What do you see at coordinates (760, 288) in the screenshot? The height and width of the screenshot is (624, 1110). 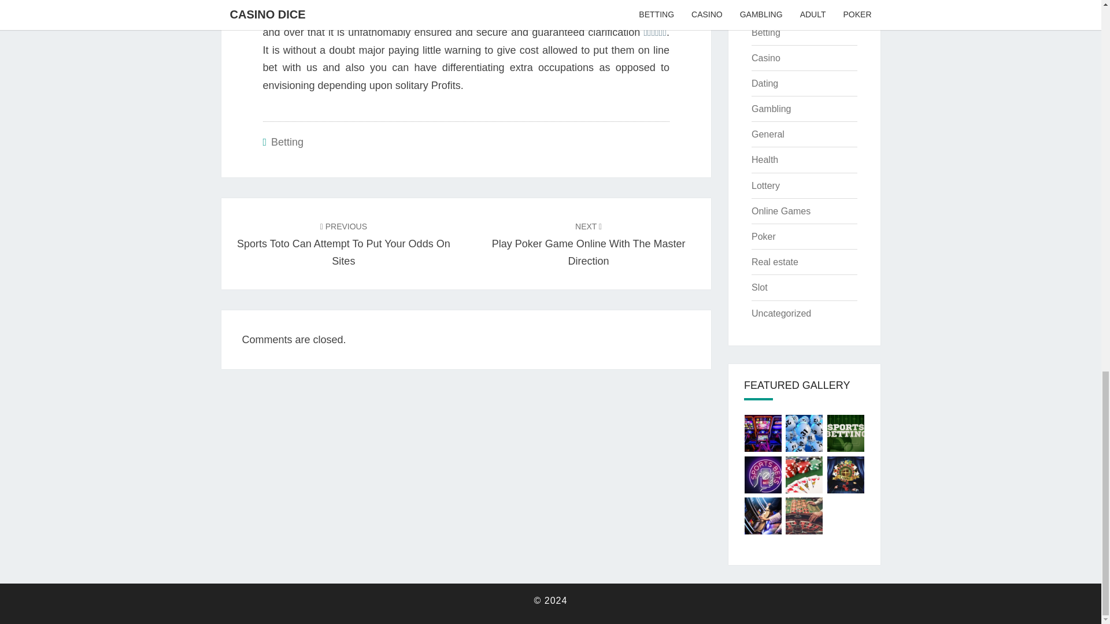 I see `Lottery` at bounding box center [760, 288].